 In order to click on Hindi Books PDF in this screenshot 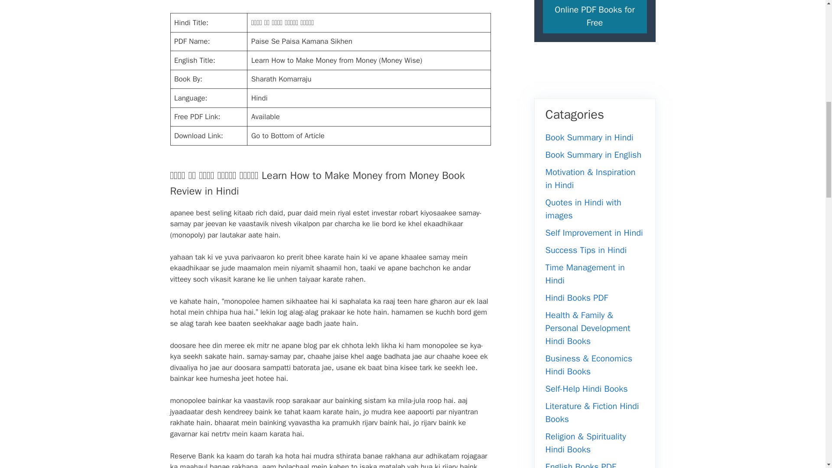, I will do `click(576, 298)`.